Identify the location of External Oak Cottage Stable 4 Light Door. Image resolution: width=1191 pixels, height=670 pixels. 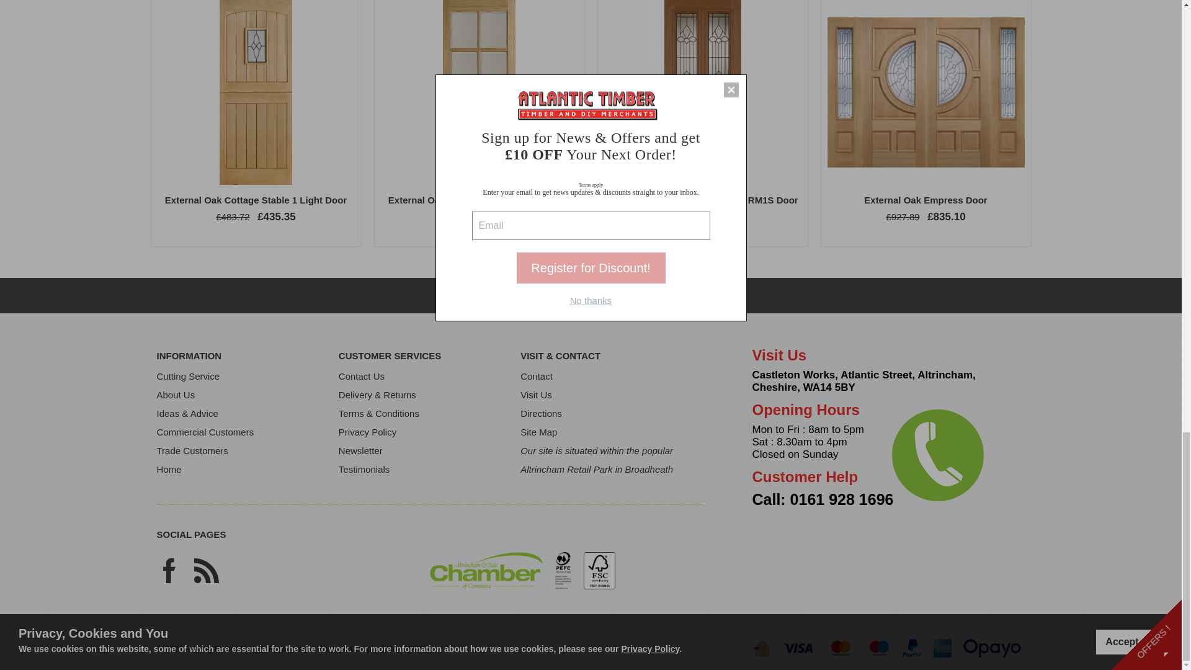
(479, 200).